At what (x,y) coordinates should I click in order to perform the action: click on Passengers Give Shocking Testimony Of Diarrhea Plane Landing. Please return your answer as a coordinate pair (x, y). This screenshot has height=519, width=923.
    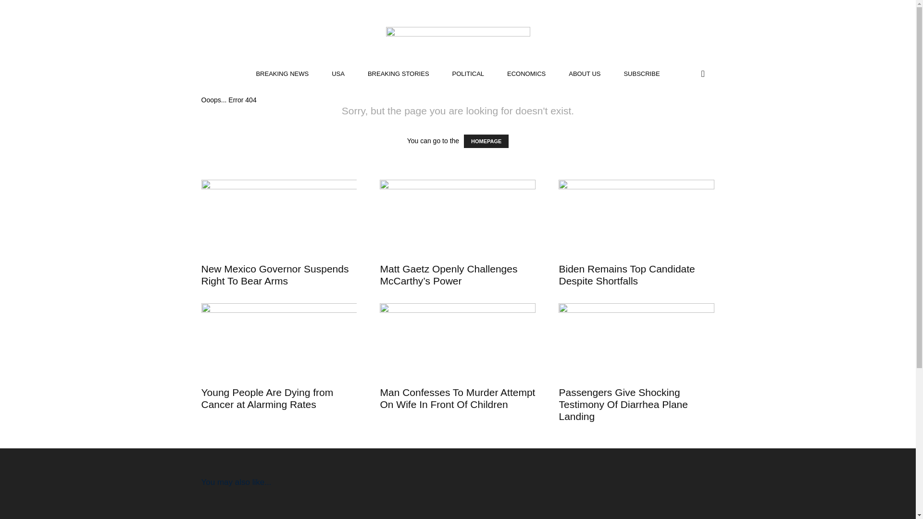
    Looking at the image, I should click on (636, 341).